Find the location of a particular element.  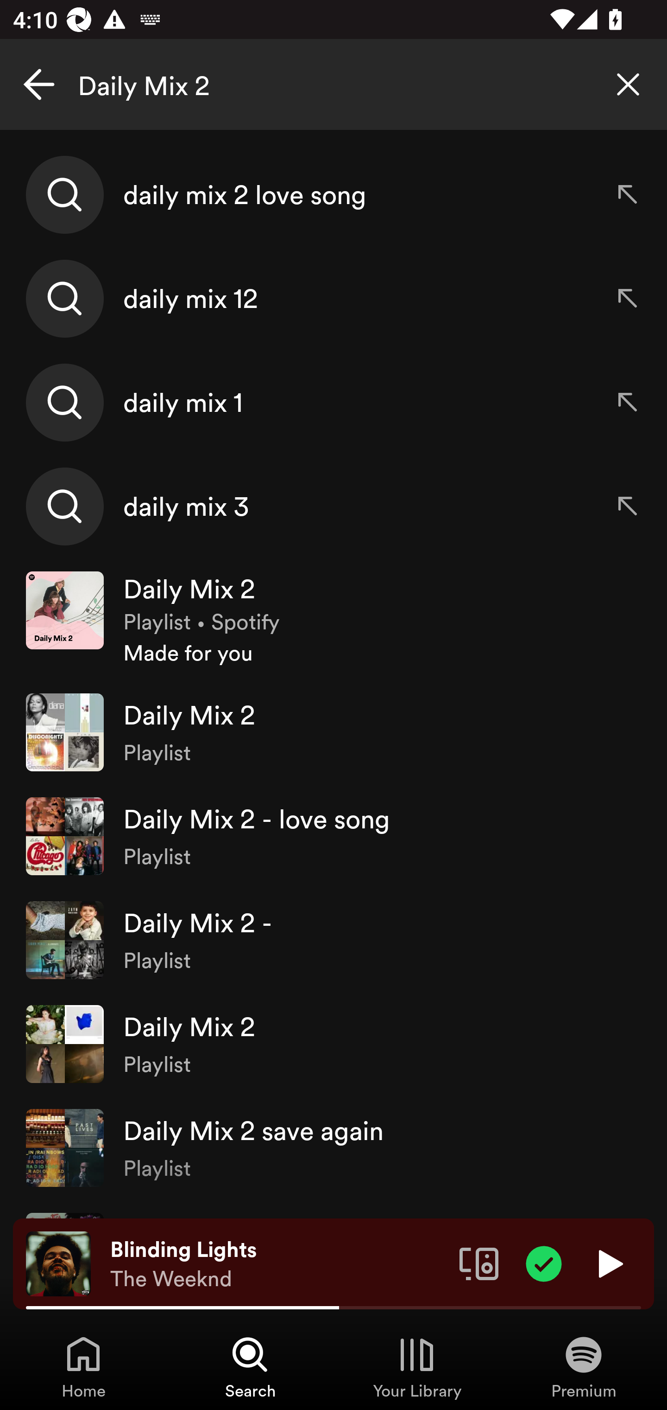

Daily Mix 2 Playlist is located at coordinates (333, 1044).